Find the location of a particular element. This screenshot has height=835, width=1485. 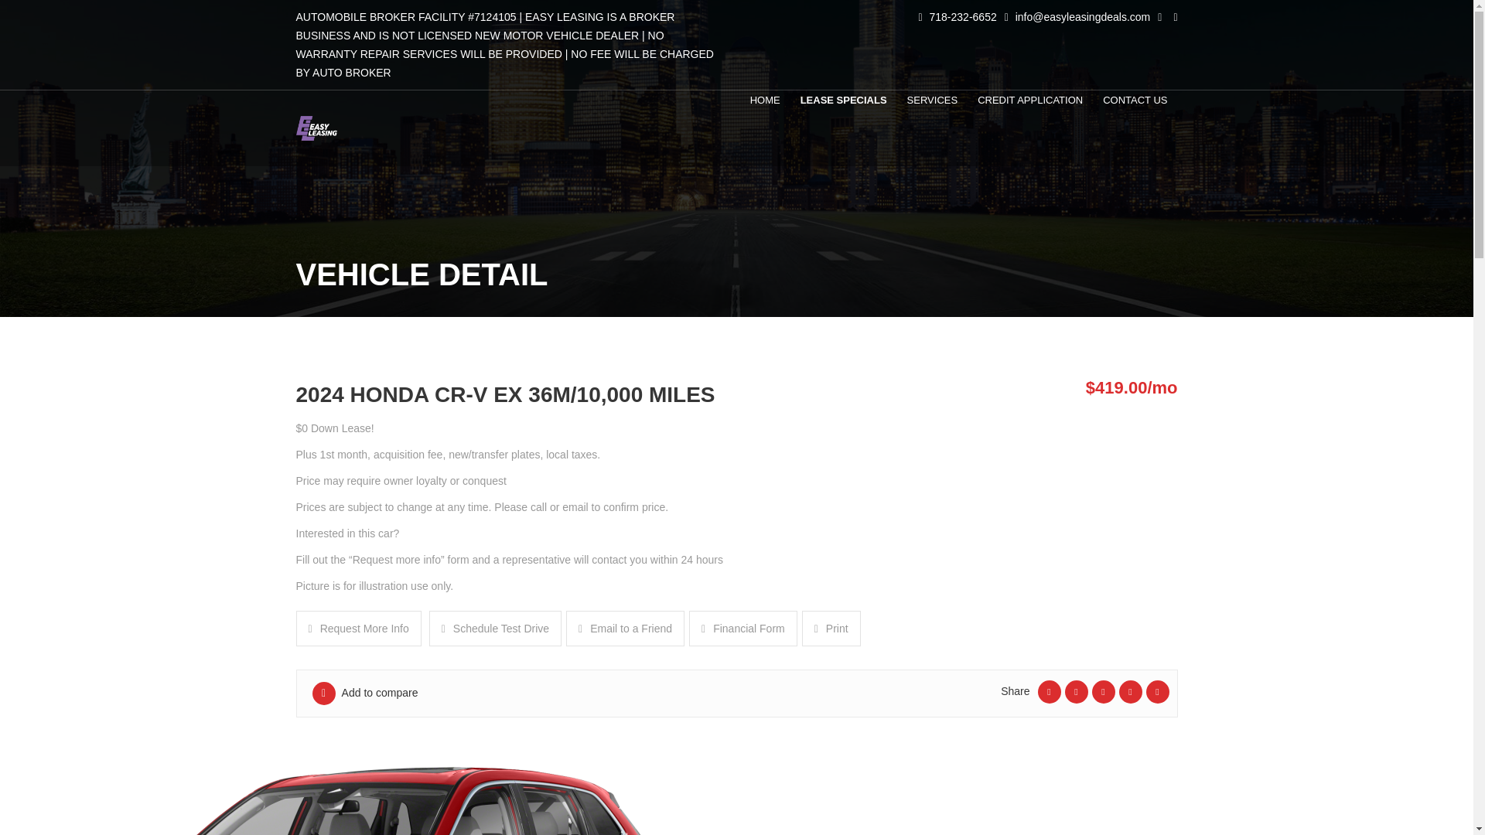

Add to compare is located at coordinates (365, 693).